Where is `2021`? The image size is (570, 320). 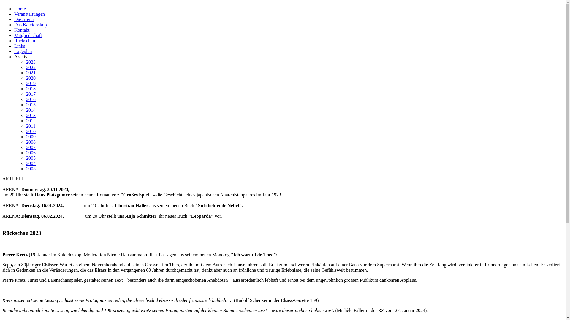
2021 is located at coordinates (31, 73).